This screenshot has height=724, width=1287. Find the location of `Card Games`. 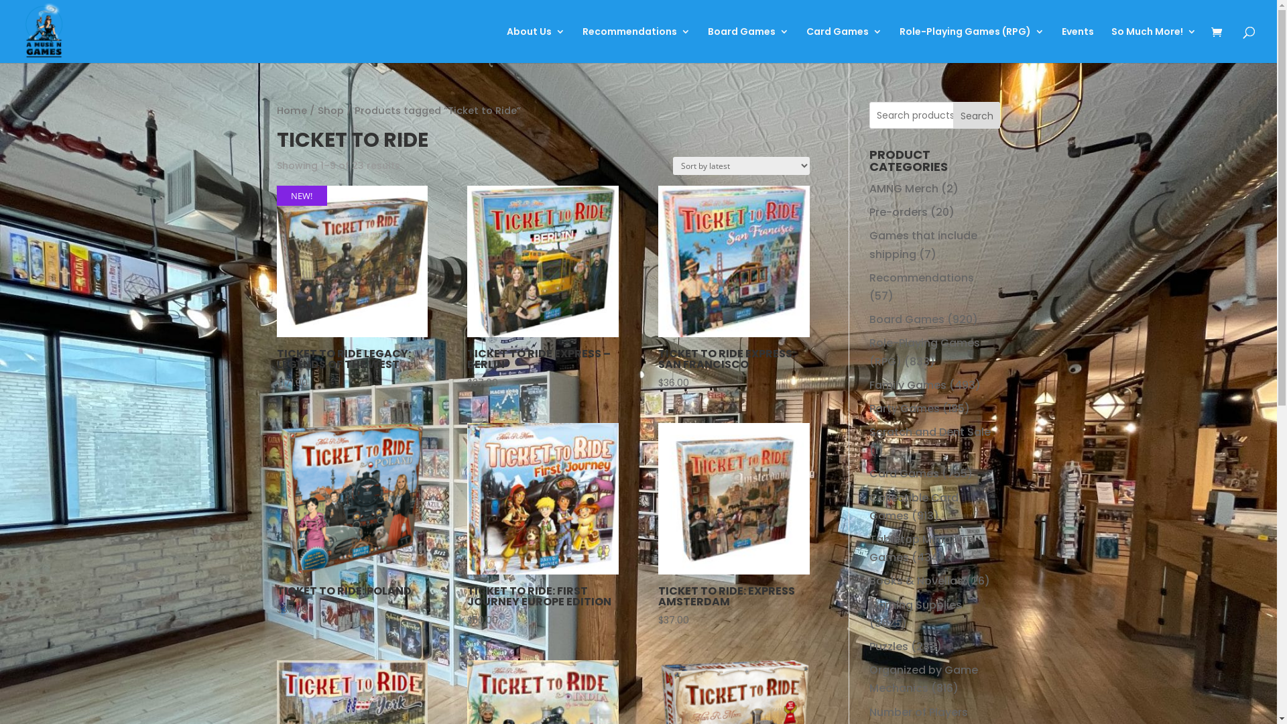

Card Games is located at coordinates (904, 473).